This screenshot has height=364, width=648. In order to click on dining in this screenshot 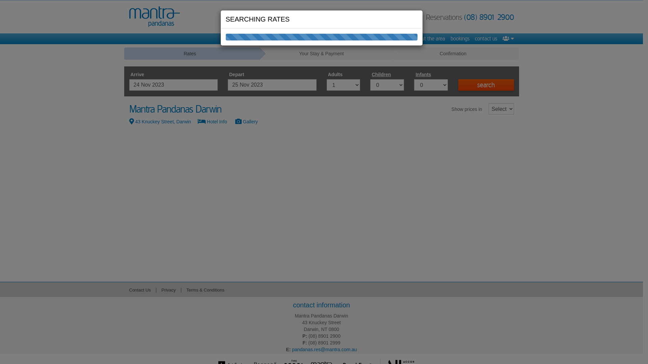, I will do `click(366, 39)`.